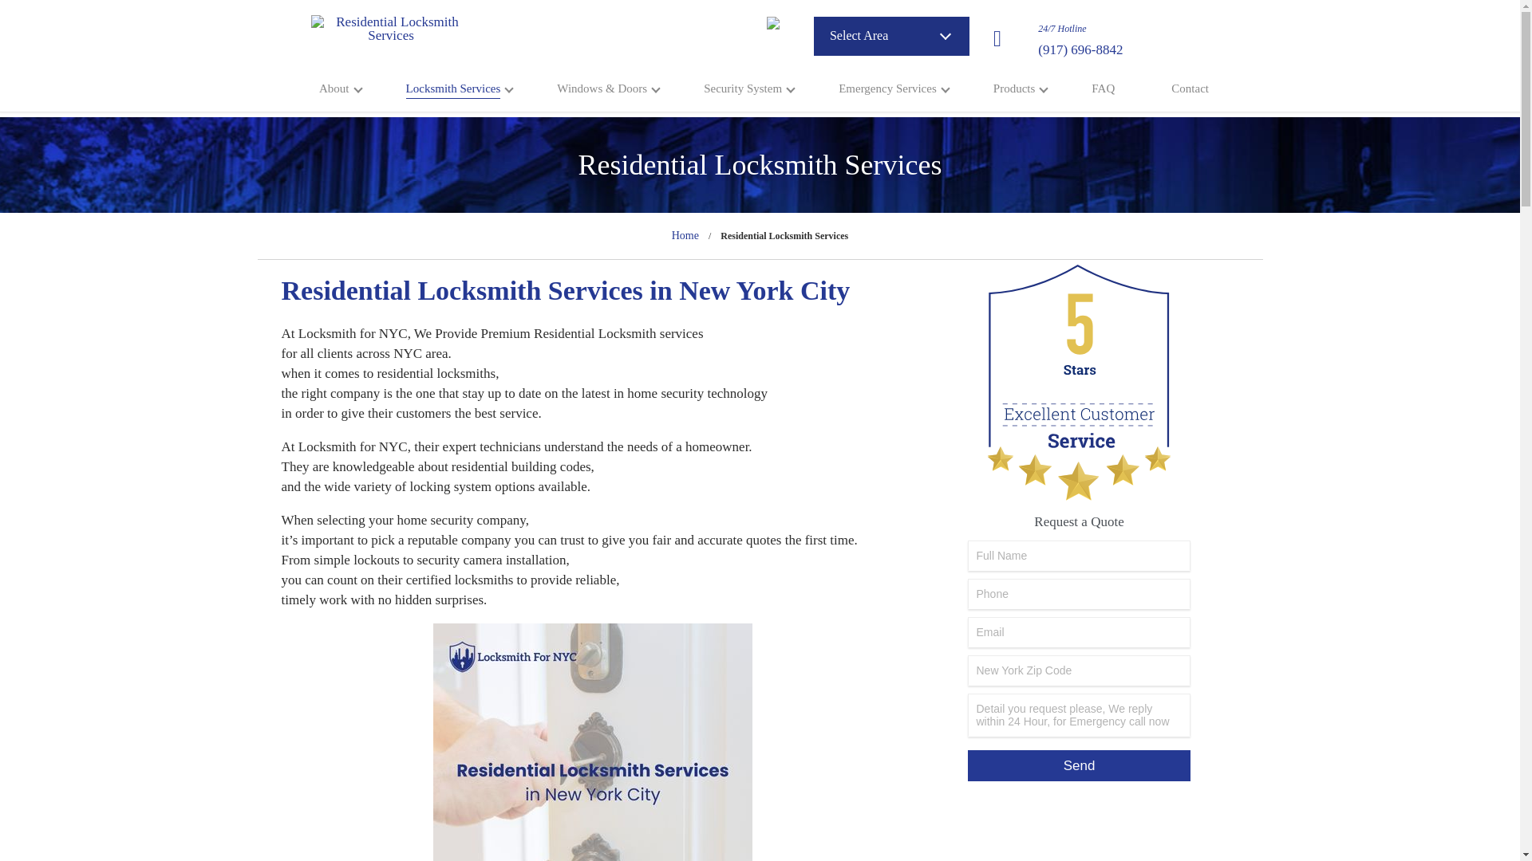 The height and width of the screenshot is (861, 1532). What do you see at coordinates (453, 88) in the screenshot?
I see `Locksmith Services` at bounding box center [453, 88].